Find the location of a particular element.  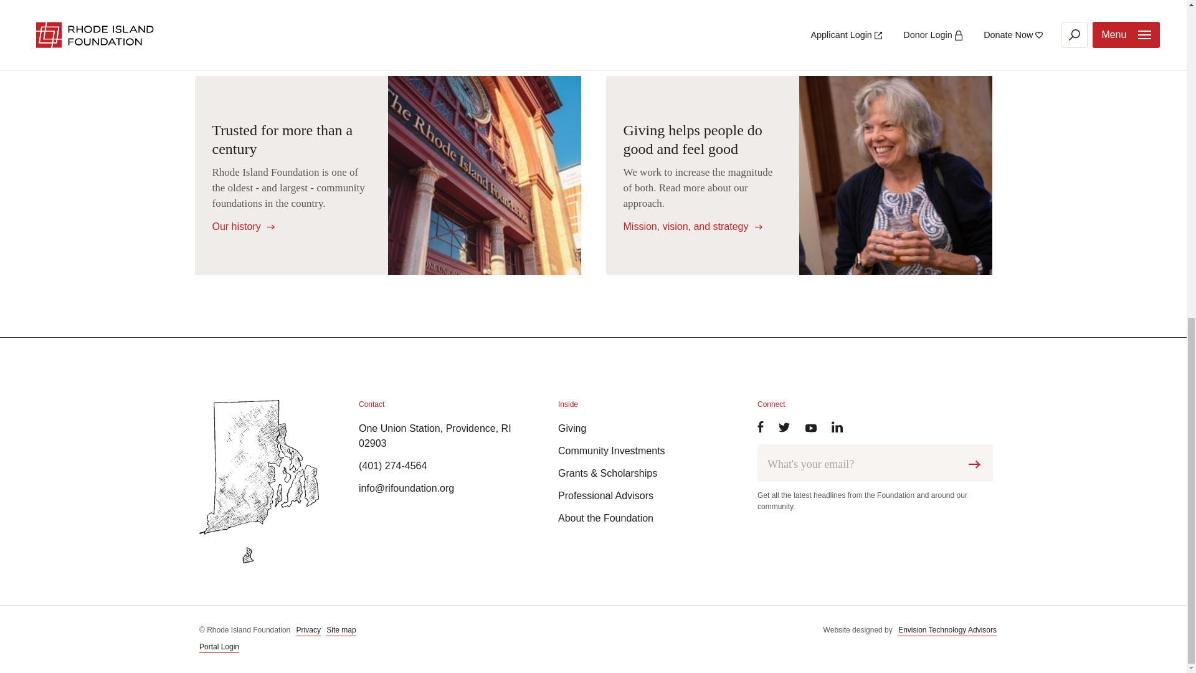

About the Foundation is located at coordinates (638, 518).